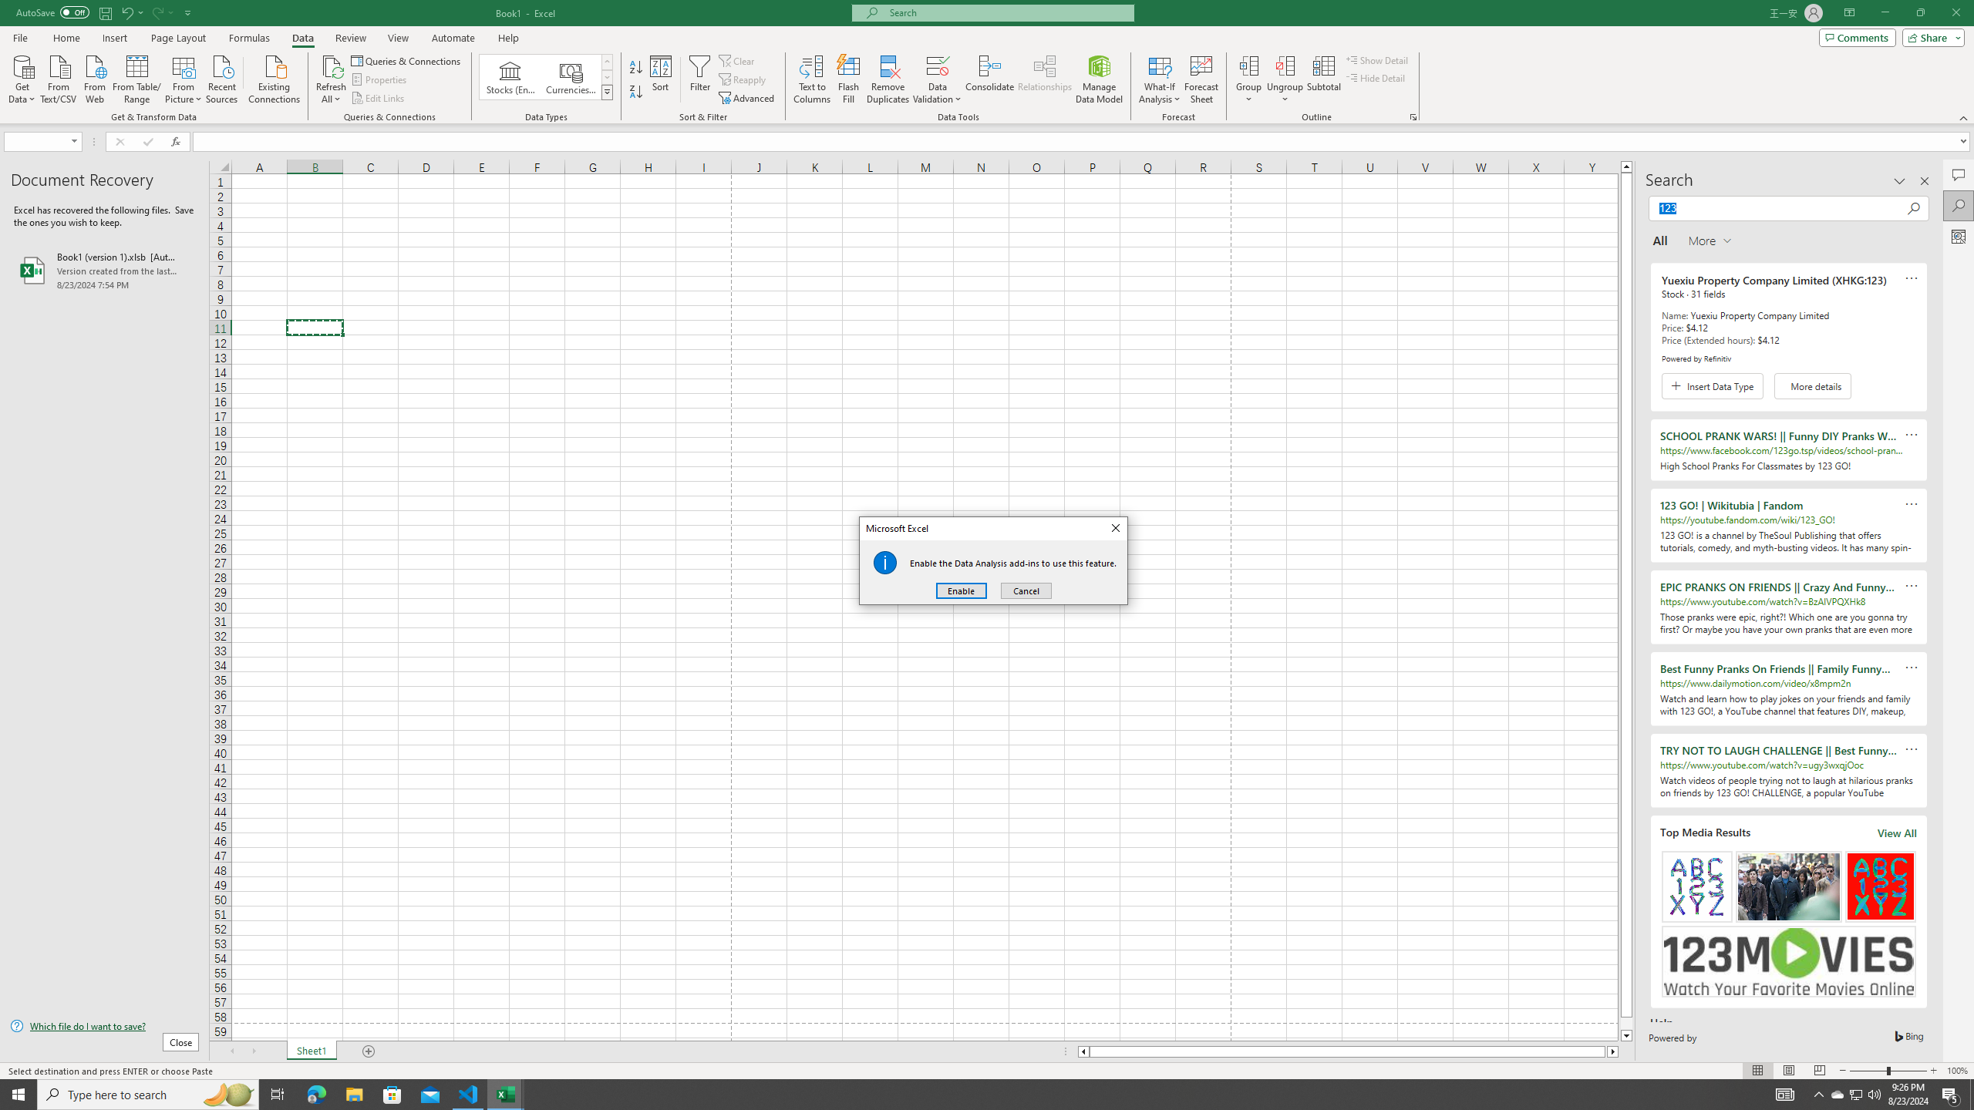 The height and width of the screenshot is (1110, 1974). What do you see at coordinates (961, 590) in the screenshot?
I see `Enable` at bounding box center [961, 590].